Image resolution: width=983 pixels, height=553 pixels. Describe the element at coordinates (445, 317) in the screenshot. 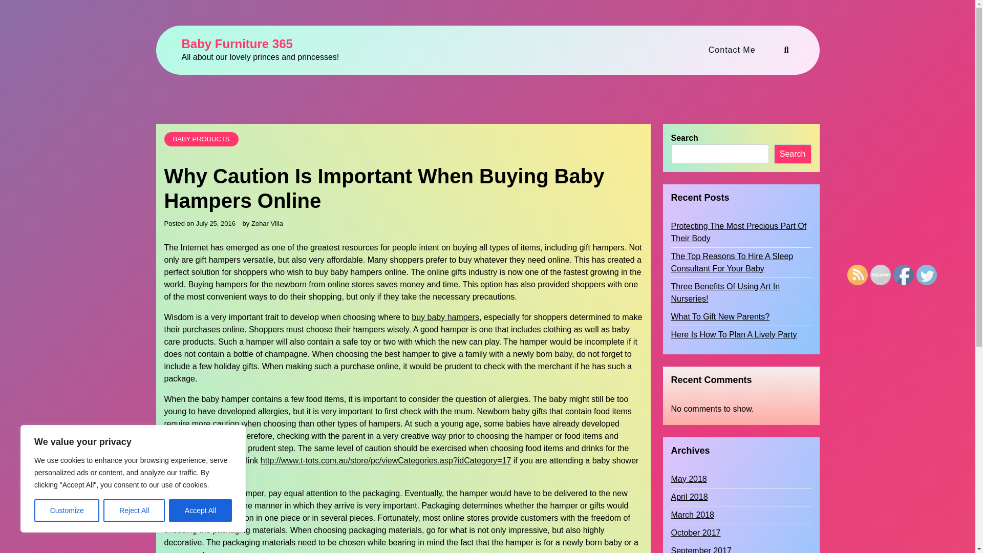

I see `buy baby hampers` at that location.